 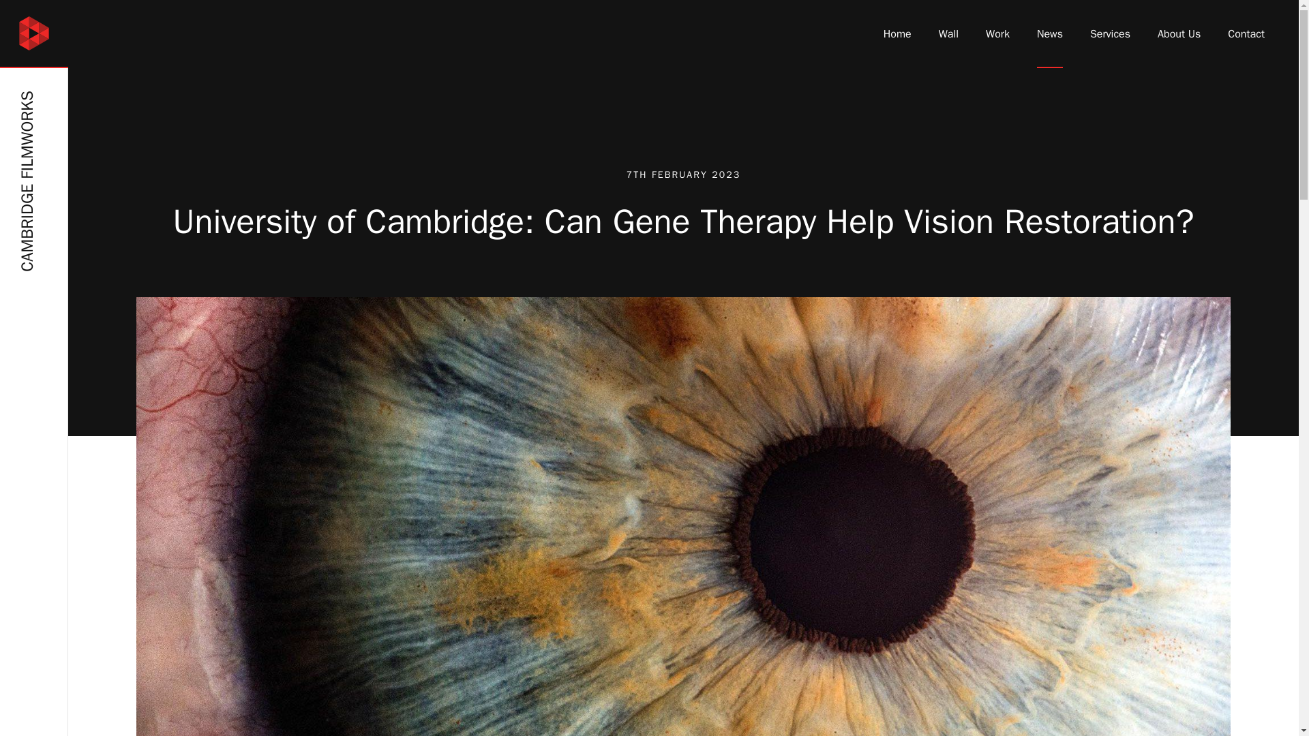 I want to click on Contact, so click(x=1246, y=34).